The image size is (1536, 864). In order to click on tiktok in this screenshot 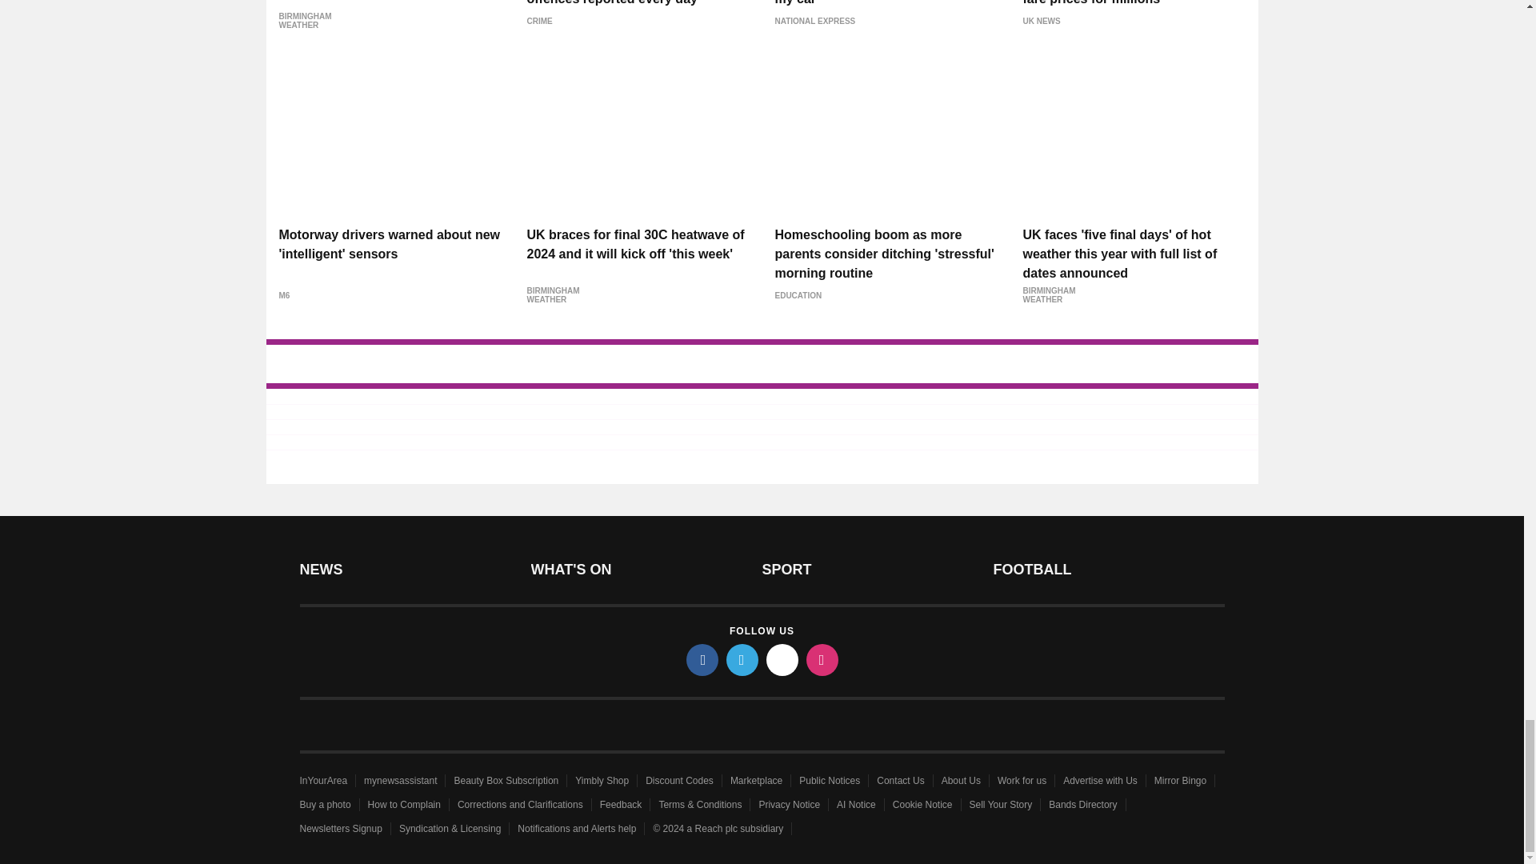, I will do `click(782, 659)`.